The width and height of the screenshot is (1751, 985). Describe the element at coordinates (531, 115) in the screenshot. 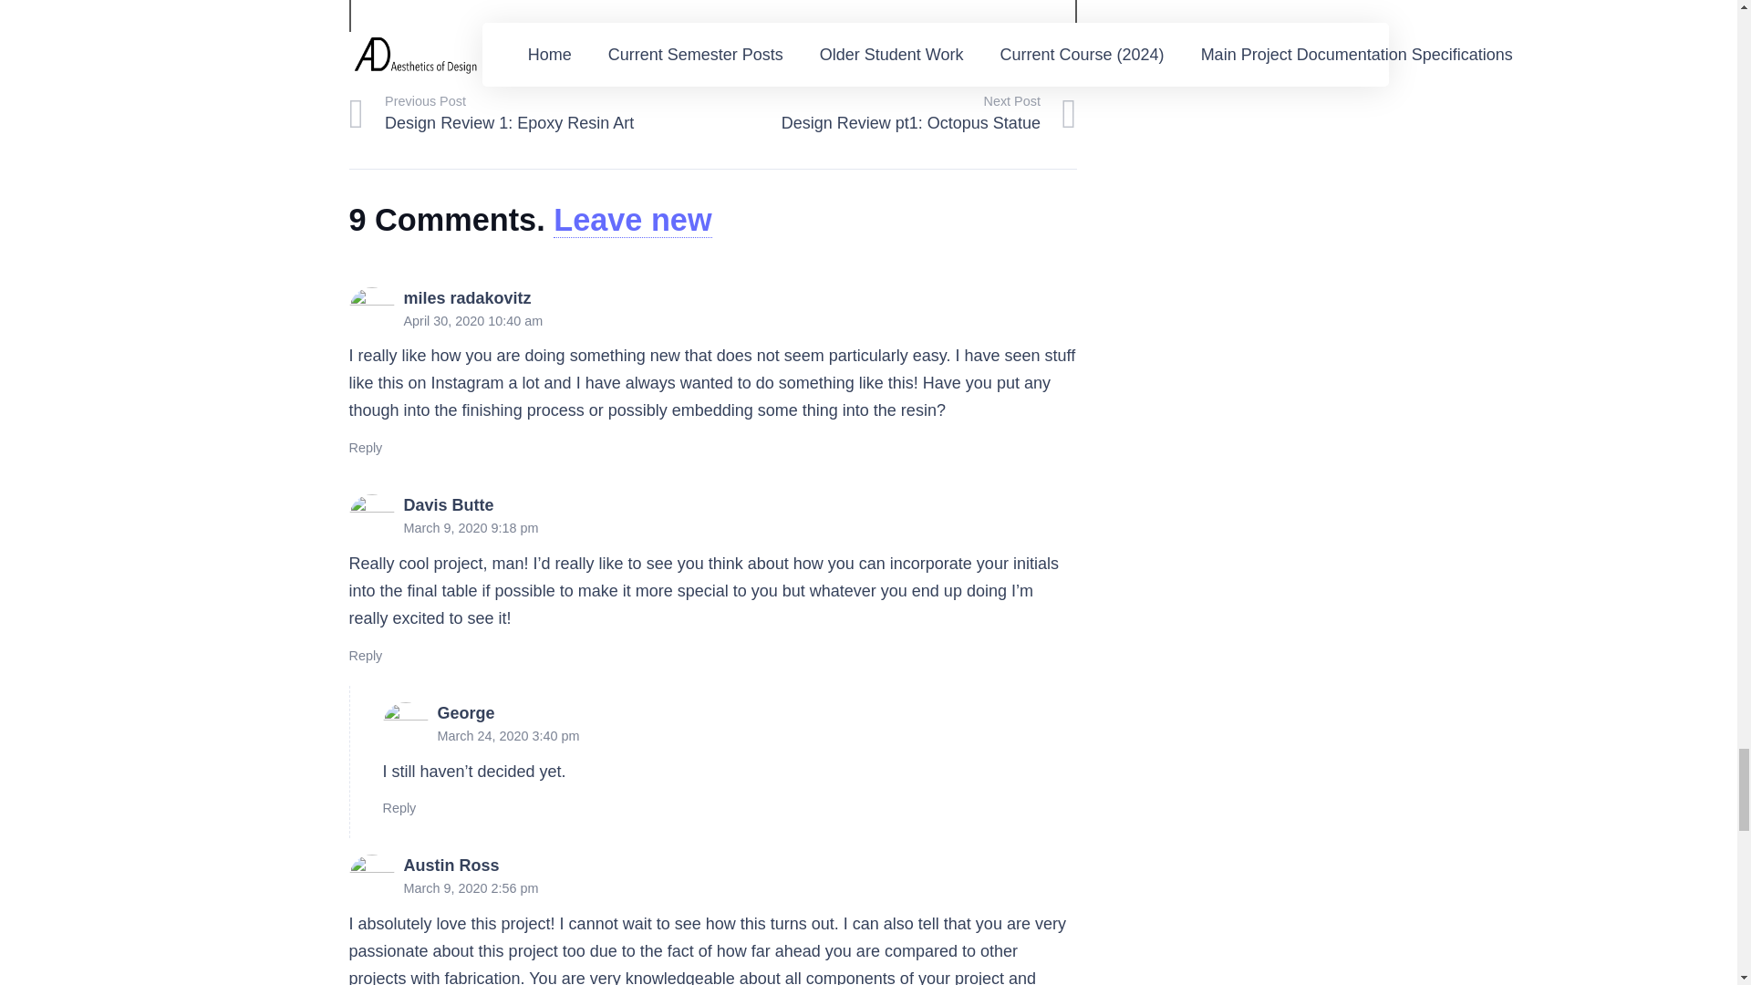

I see `Design Review 1: Epoxy Resin Art` at that location.